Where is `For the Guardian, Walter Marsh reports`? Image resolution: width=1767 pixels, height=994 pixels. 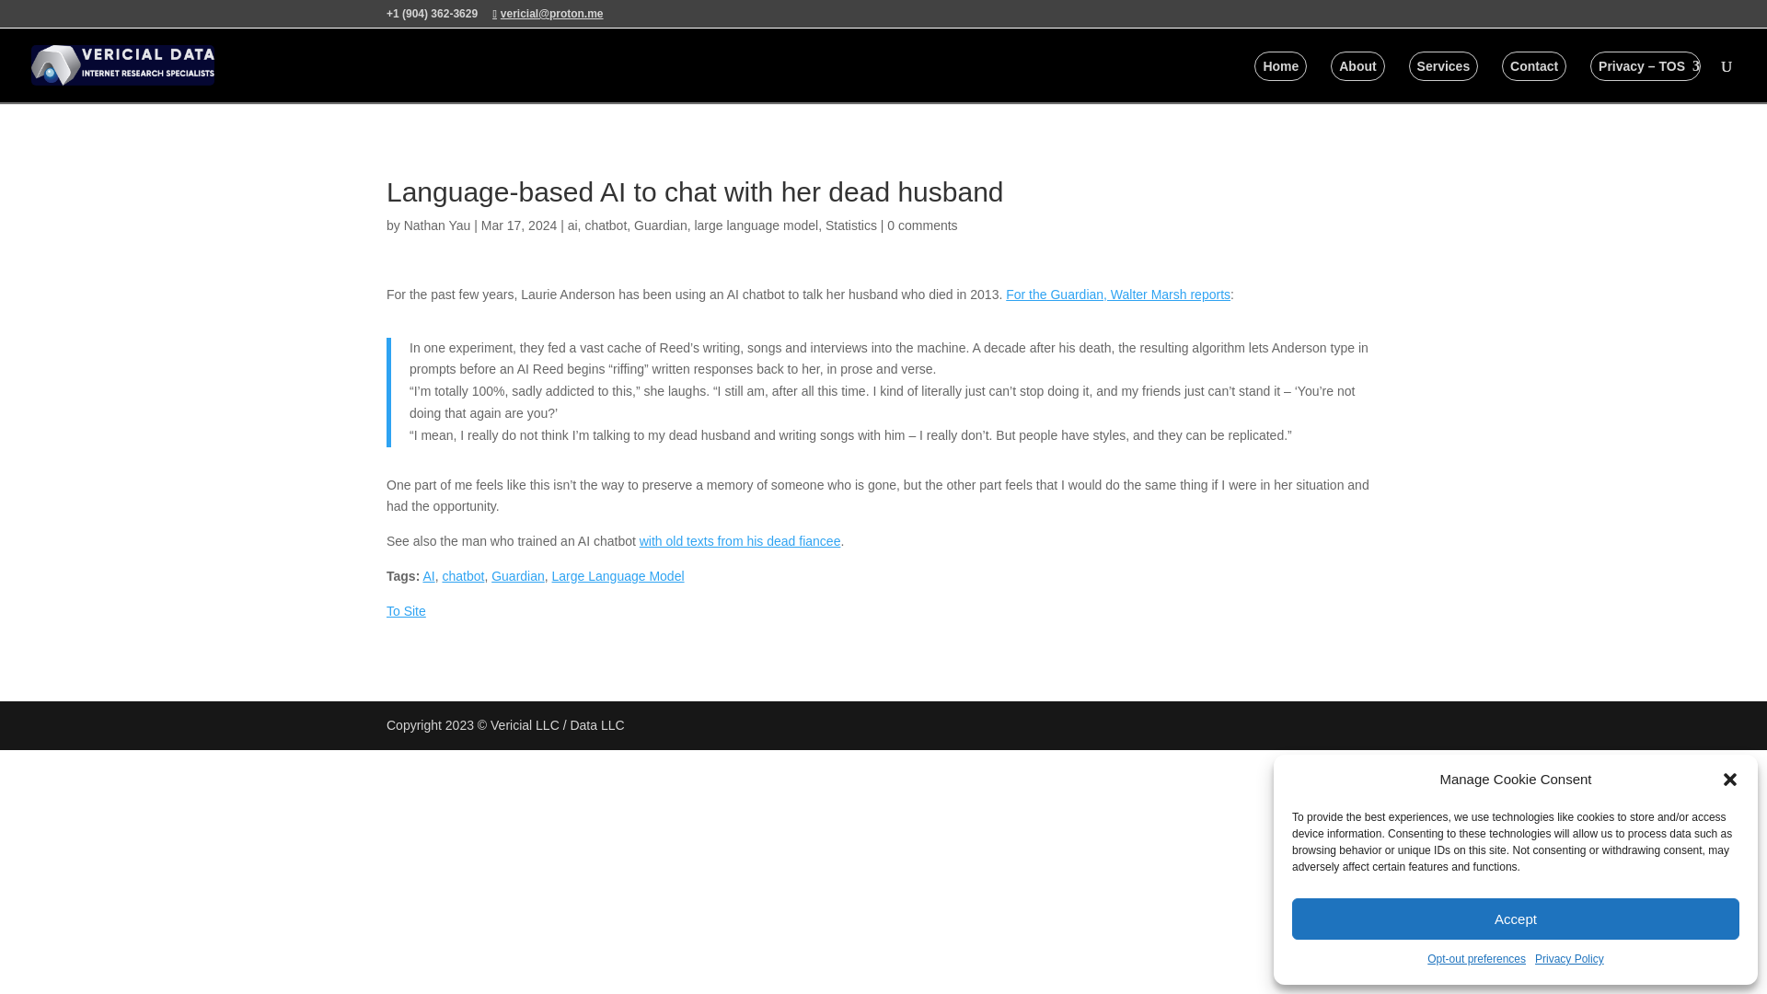 For the Guardian, Walter Marsh reports is located at coordinates (1117, 295).